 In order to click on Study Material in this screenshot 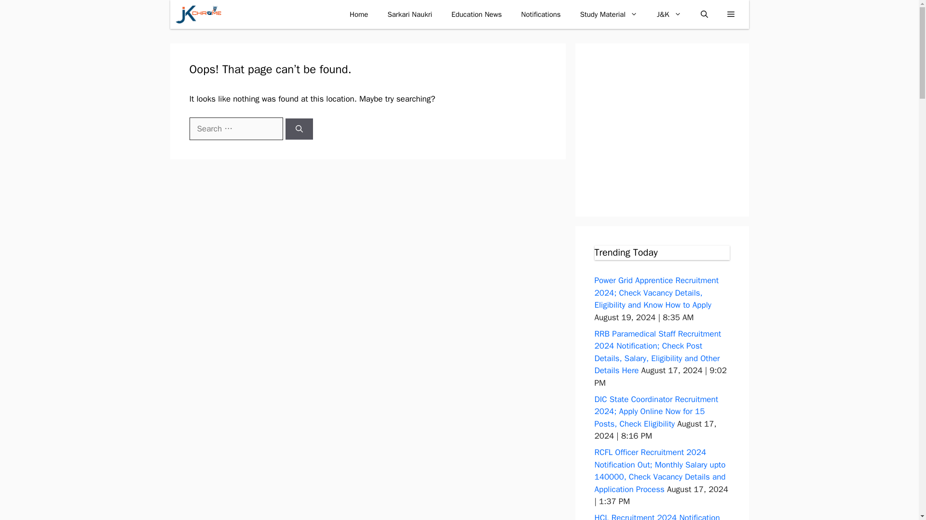, I will do `click(609, 14)`.